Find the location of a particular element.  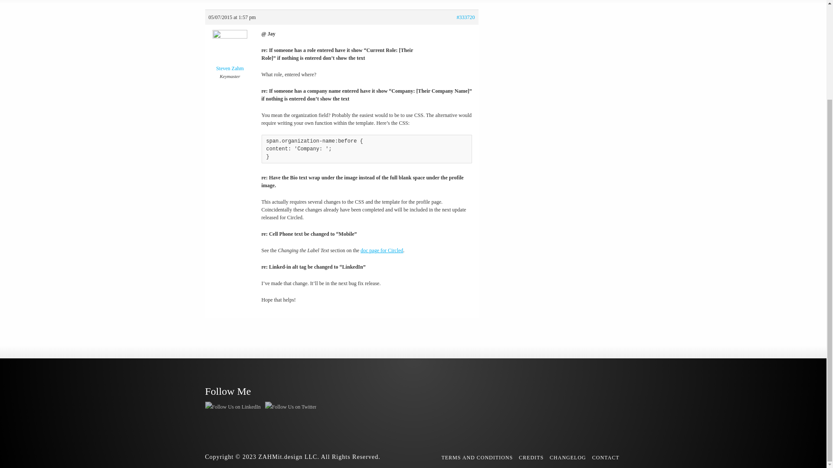

Steven Zahm is located at coordinates (230, 53).